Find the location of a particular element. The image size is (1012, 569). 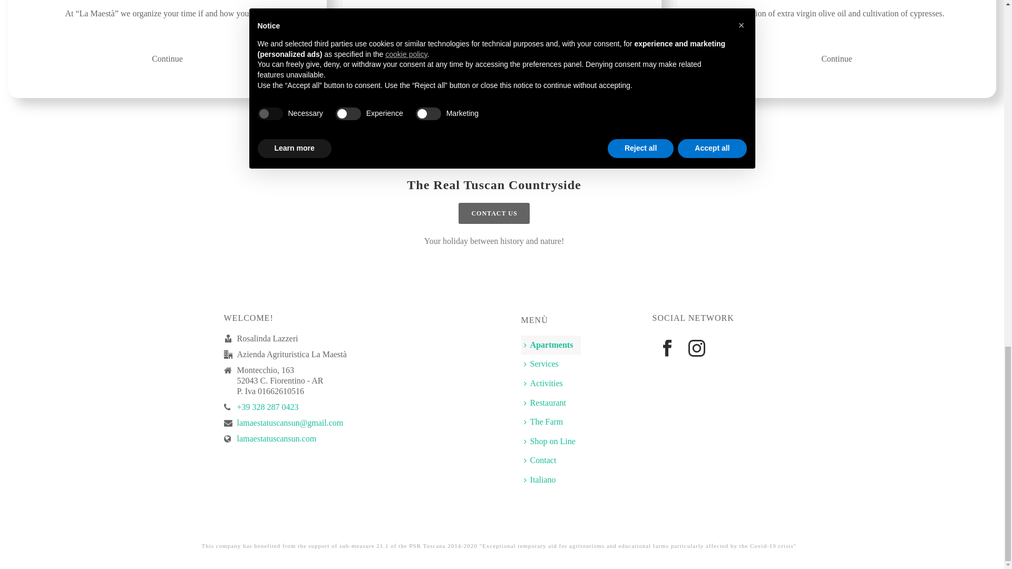

Shop on Line is located at coordinates (552, 442).